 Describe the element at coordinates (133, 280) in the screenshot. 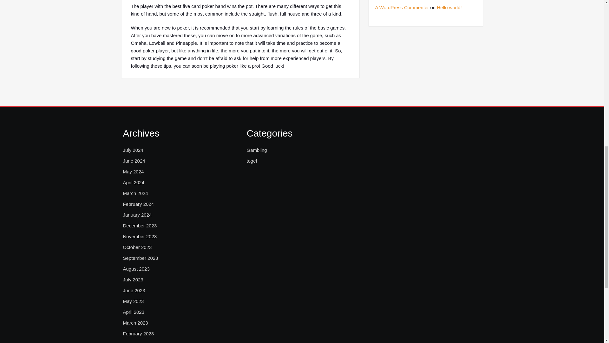

I see `July 2023` at that location.